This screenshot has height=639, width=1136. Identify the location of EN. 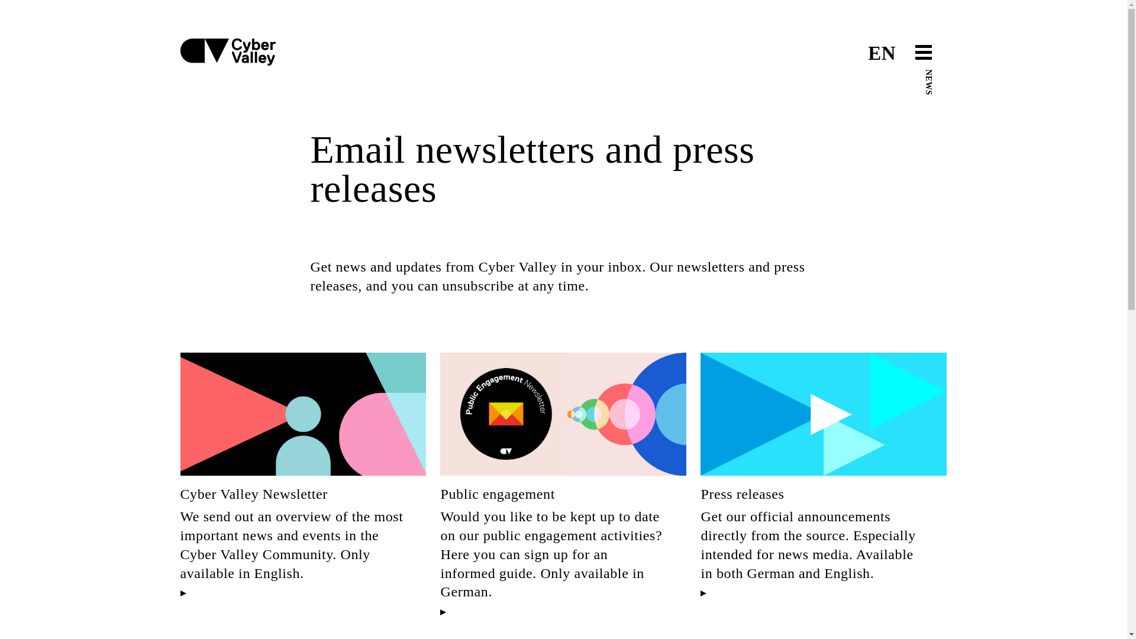
(882, 53).